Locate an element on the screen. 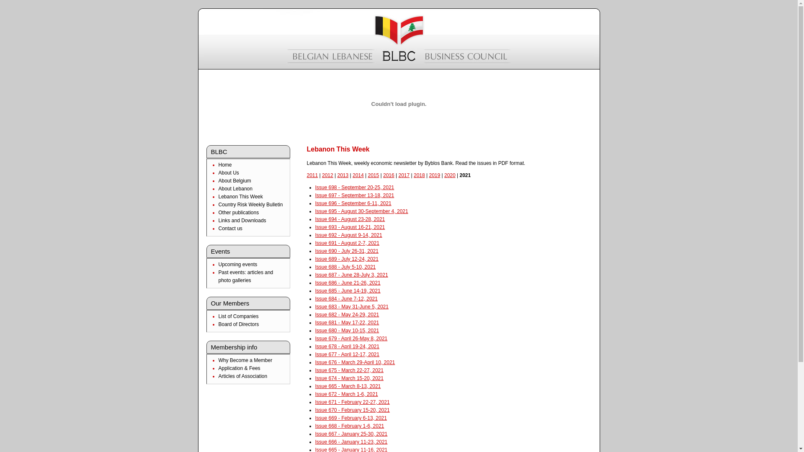 This screenshot has height=452, width=804. Contact us is located at coordinates (230, 229).